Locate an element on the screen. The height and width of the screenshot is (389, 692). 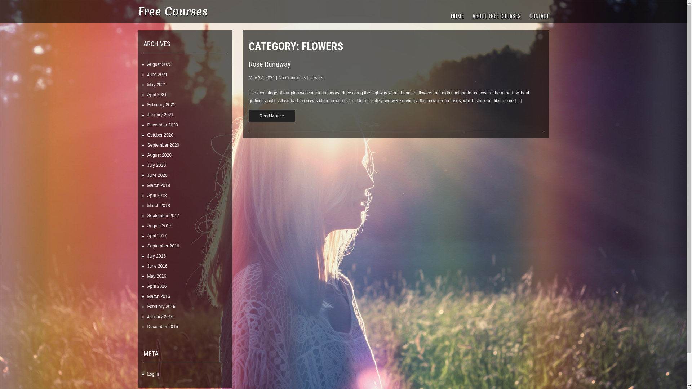
October 2020 is located at coordinates (160, 135).